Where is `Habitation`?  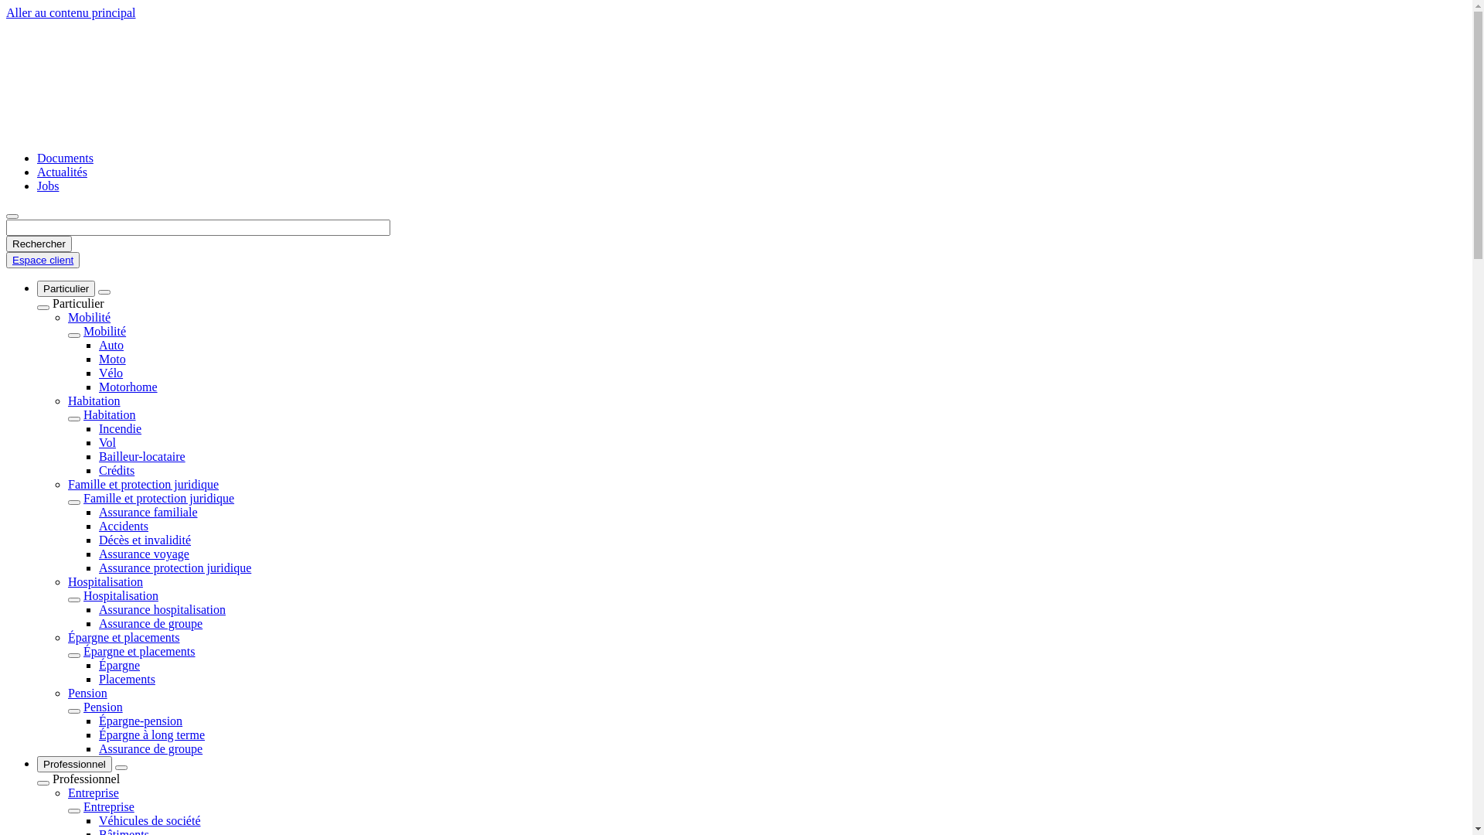
Habitation is located at coordinates (94, 400).